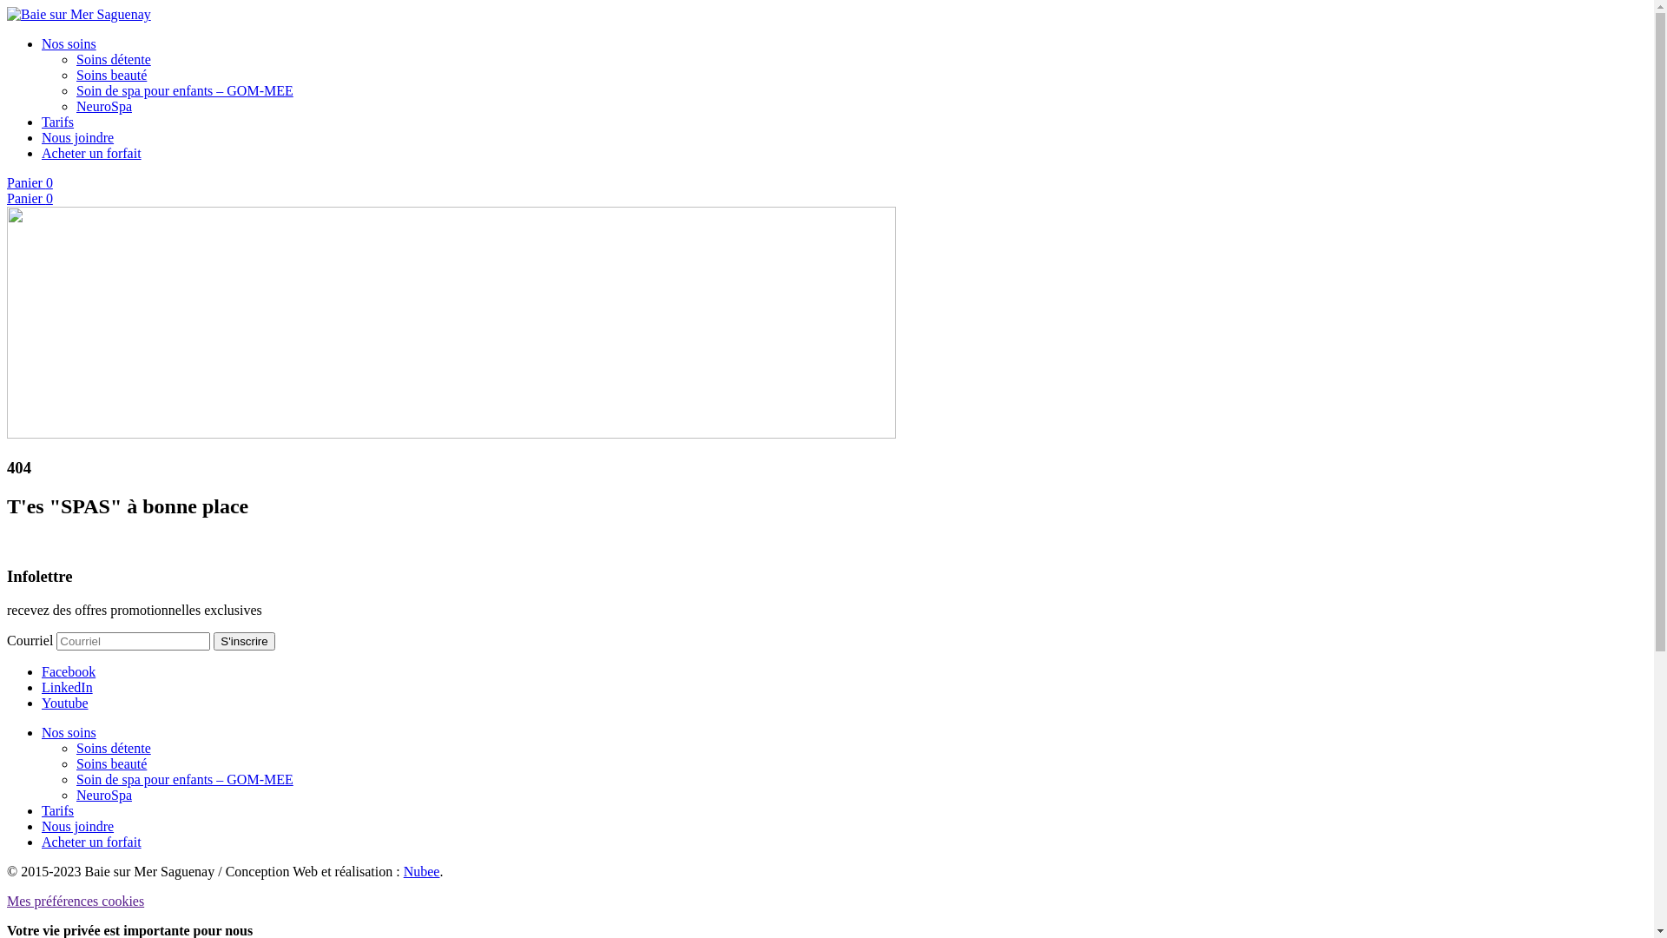  Describe the element at coordinates (69, 672) in the screenshot. I see `Facebook` at that location.